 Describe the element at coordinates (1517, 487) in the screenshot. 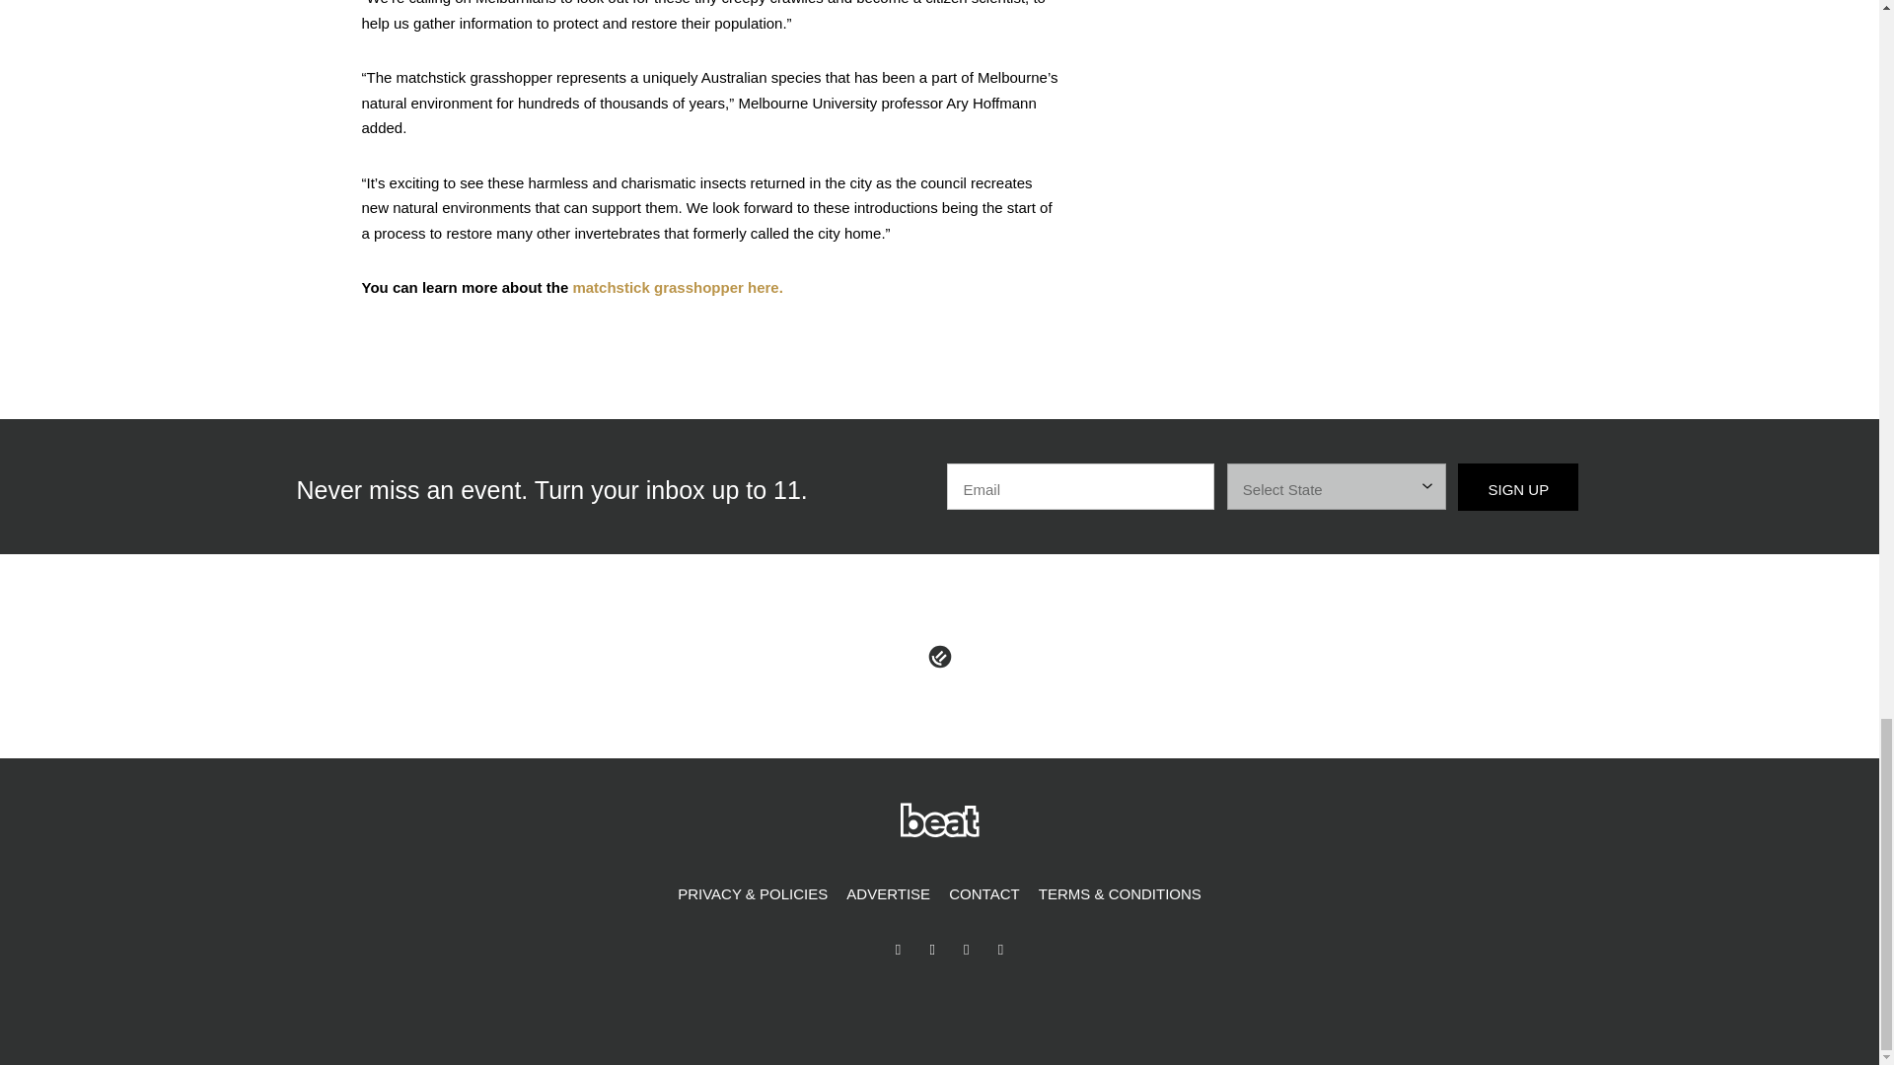

I see `SIGN UP` at that location.